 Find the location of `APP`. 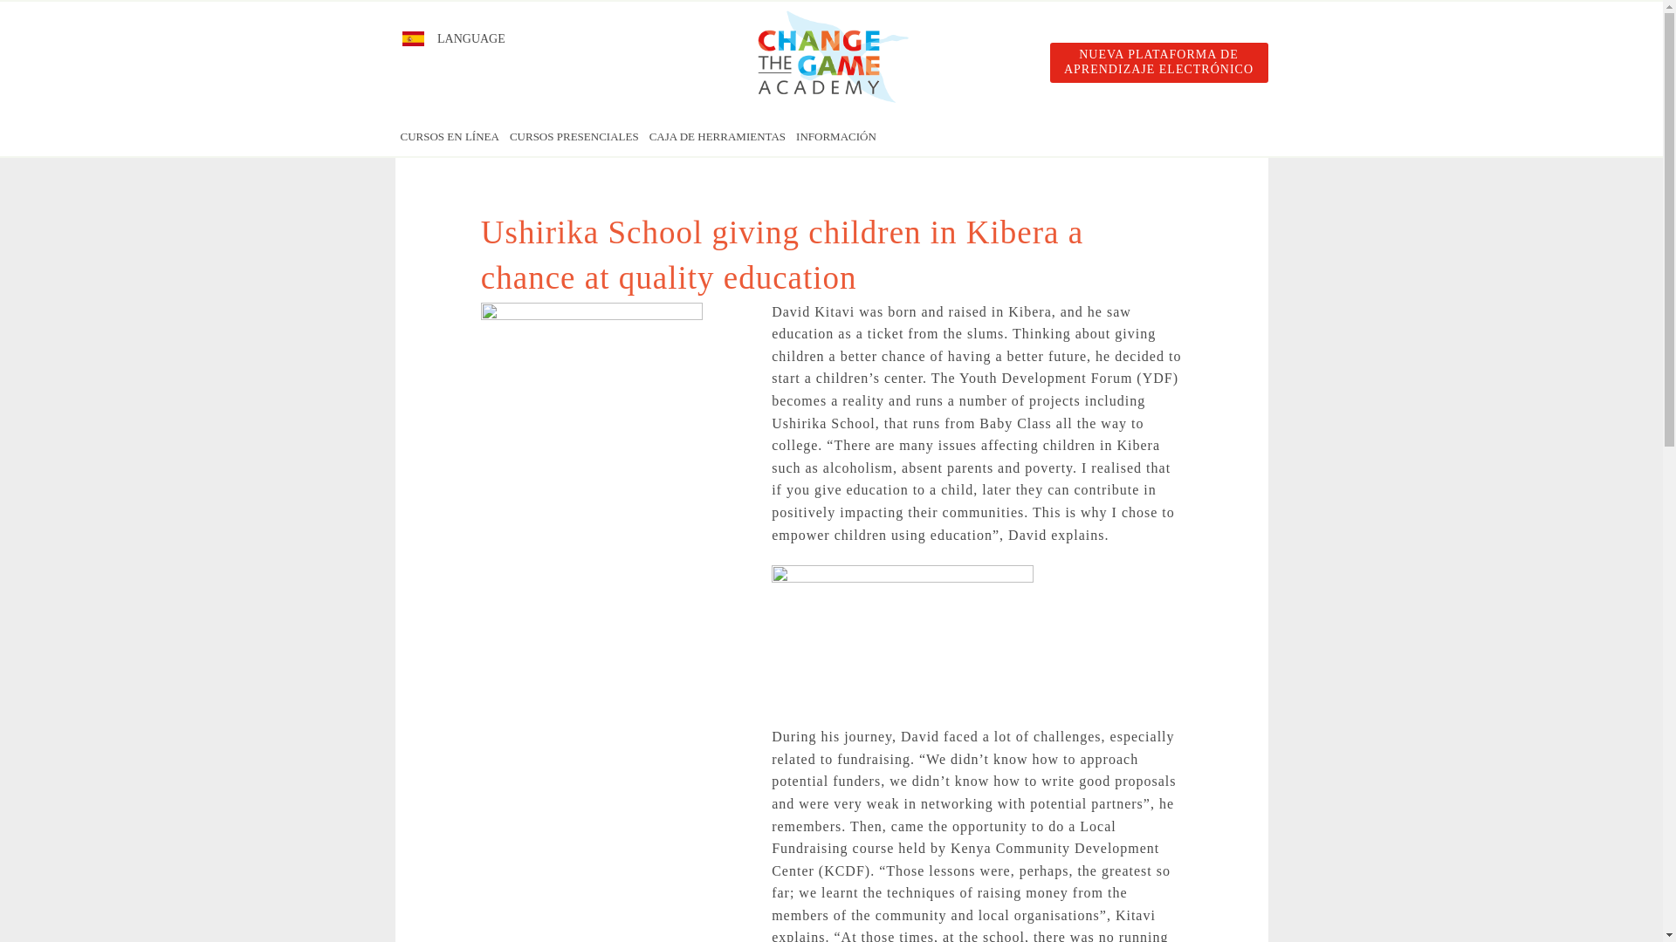

APP is located at coordinates (836, 331).